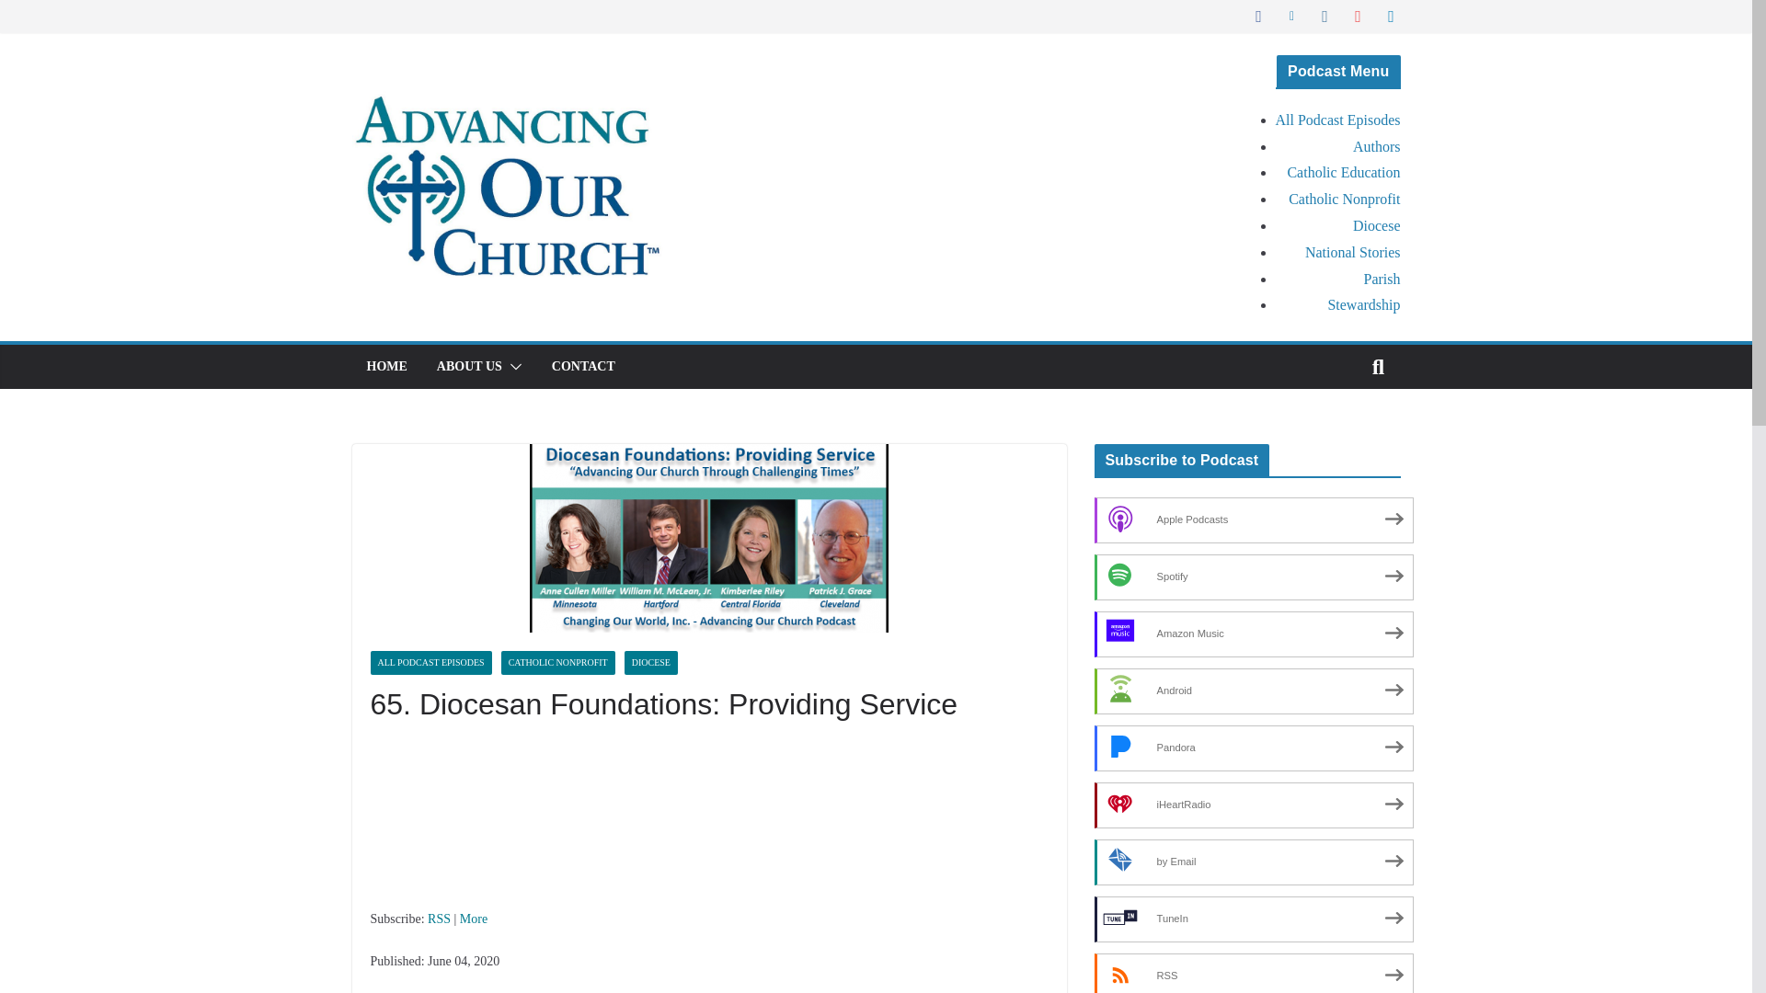 The width and height of the screenshot is (1766, 993). I want to click on Catholic Nonprofit, so click(1345, 199).